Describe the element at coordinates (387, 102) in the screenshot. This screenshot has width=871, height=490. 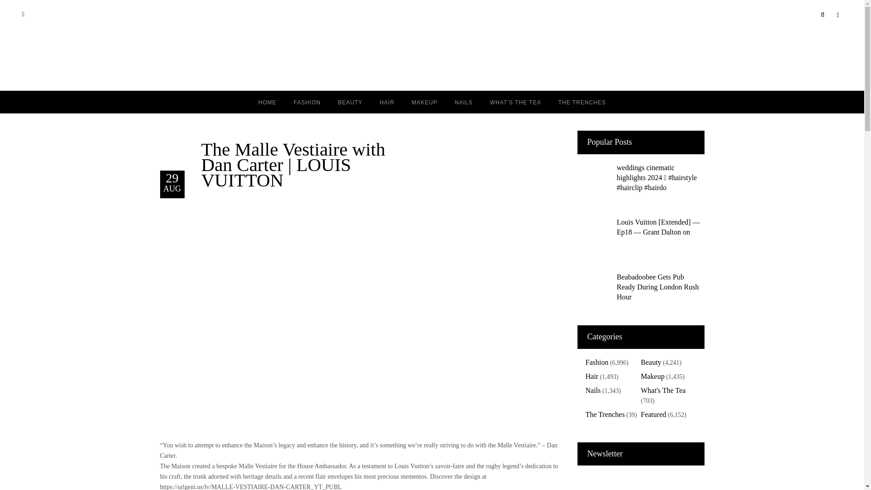
I see `HAIR` at that location.